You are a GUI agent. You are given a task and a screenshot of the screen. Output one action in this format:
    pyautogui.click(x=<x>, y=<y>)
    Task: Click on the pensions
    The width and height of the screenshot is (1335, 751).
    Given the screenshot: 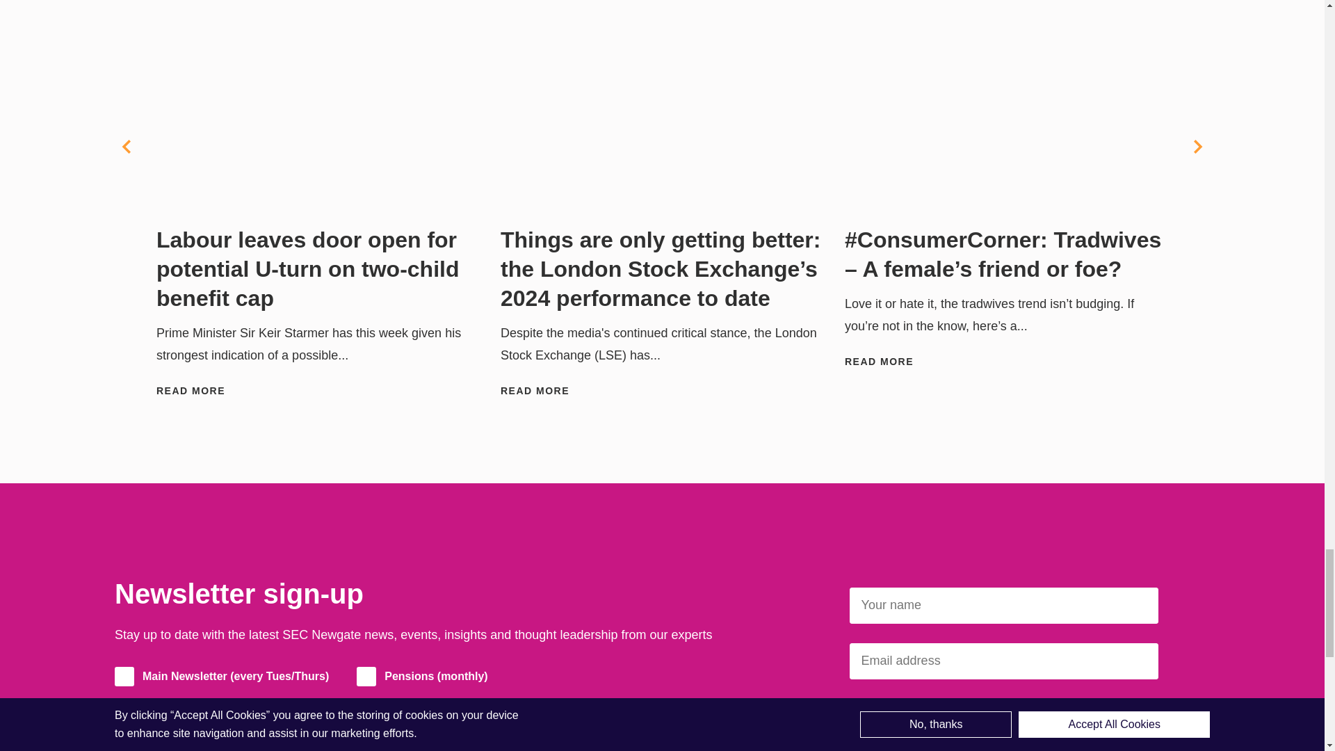 What is the action you would take?
    pyautogui.click(x=366, y=677)
    